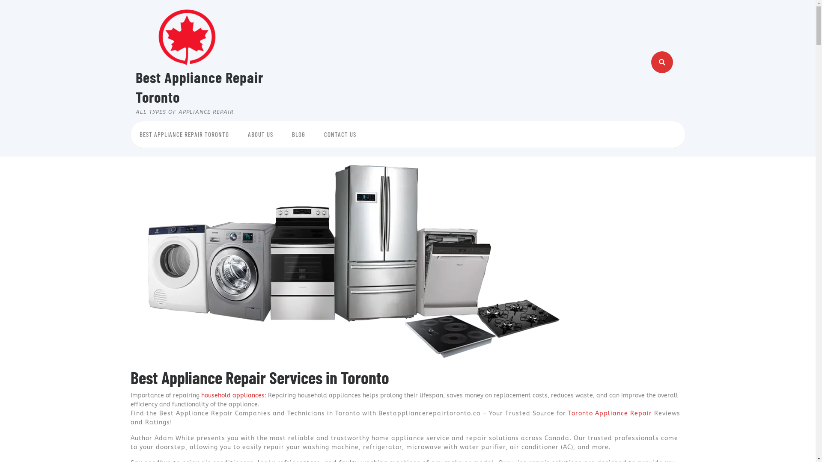  I want to click on BLOG, so click(299, 134).